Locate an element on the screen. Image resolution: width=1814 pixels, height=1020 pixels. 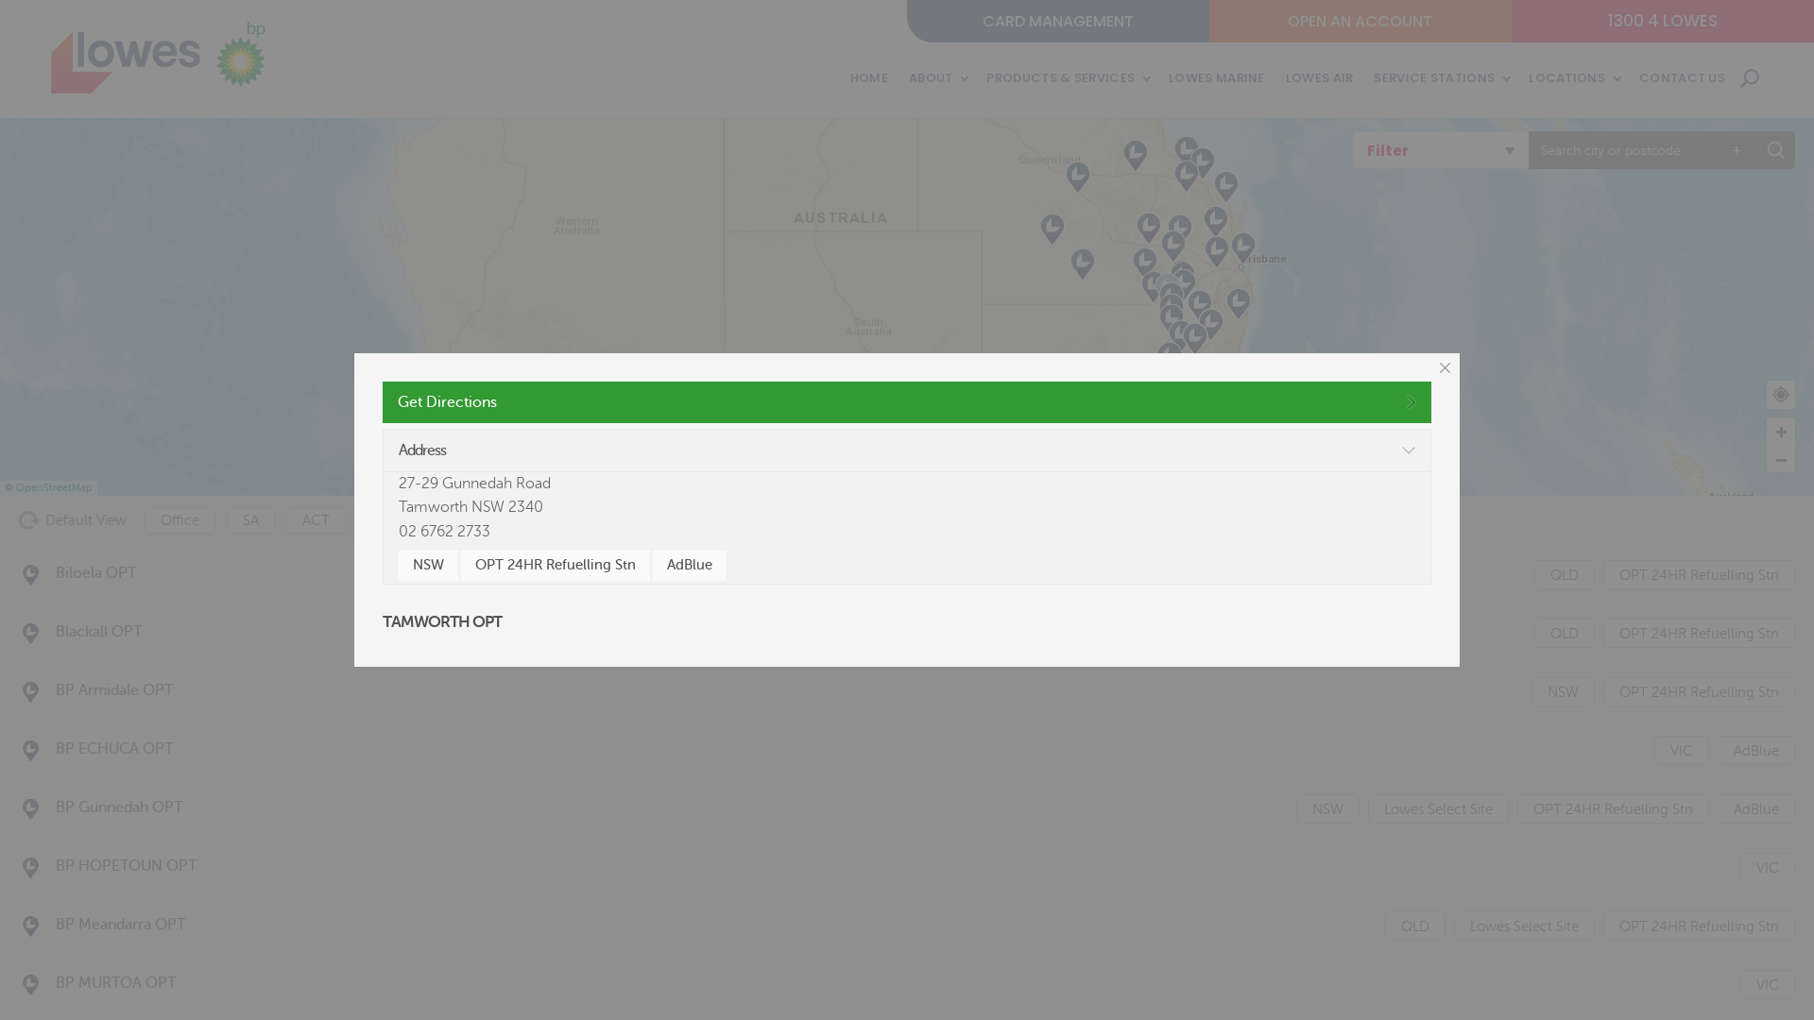
NSW is located at coordinates (429, 566).